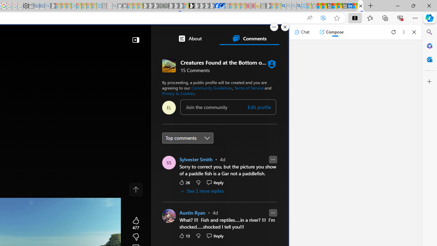 The height and width of the screenshot is (246, 437). I want to click on MSN - Sleeping, so click(268, 6).